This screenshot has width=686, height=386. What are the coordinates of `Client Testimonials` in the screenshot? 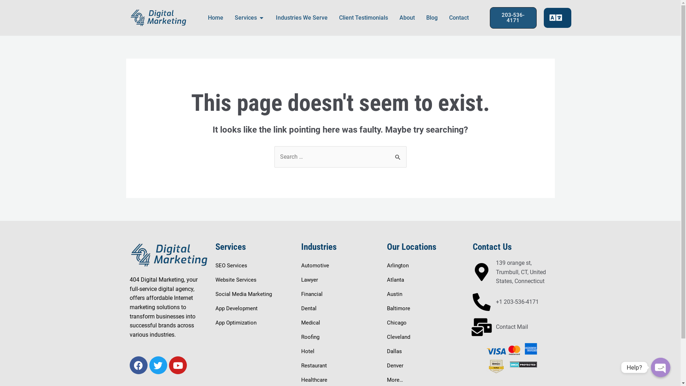 It's located at (363, 18).